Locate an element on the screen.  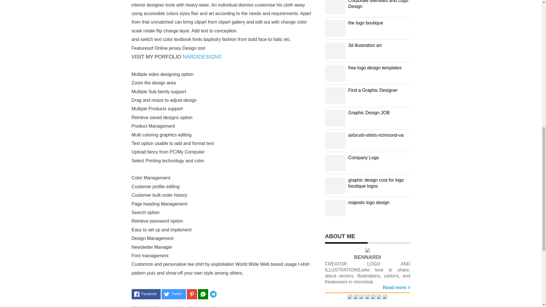
Follow Me is located at coordinates (356, 297).